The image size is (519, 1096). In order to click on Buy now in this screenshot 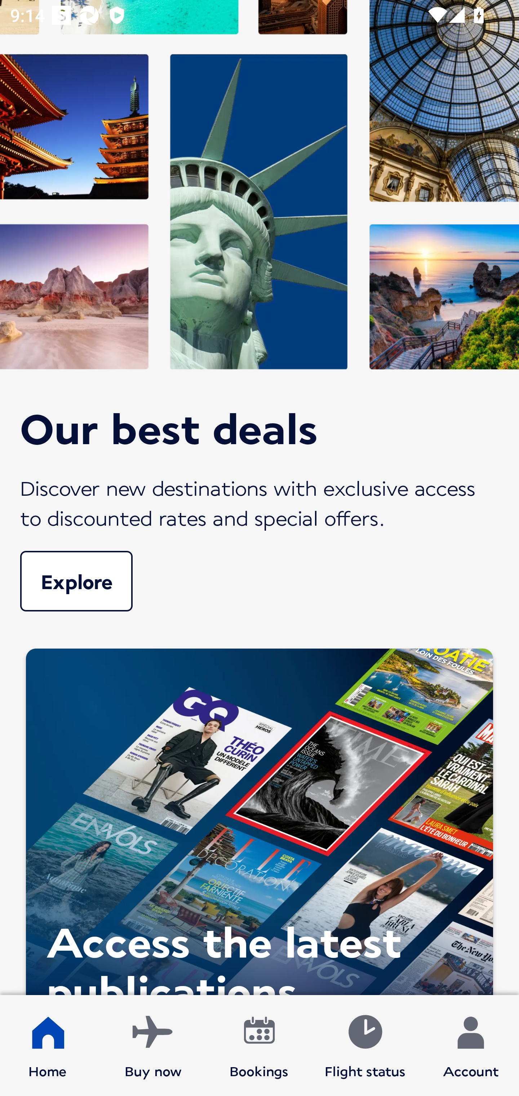, I will do `click(153, 1046)`.